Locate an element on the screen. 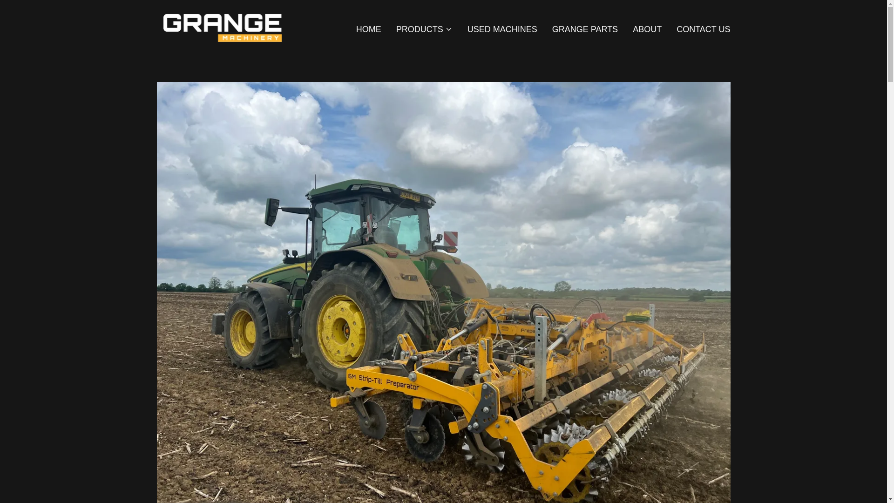 Image resolution: width=894 pixels, height=503 pixels. USED MACHINES is located at coordinates (502, 29).